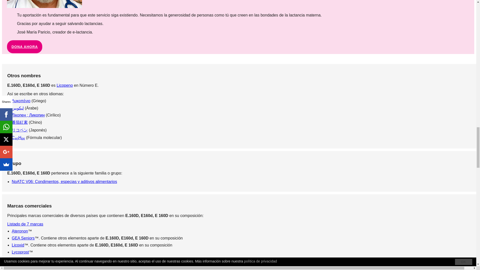 The height and width of the screenshot is (270, 480). Describe the element at coordinates (64, 85) in the screenshot. I see `Licopeno` at that location.